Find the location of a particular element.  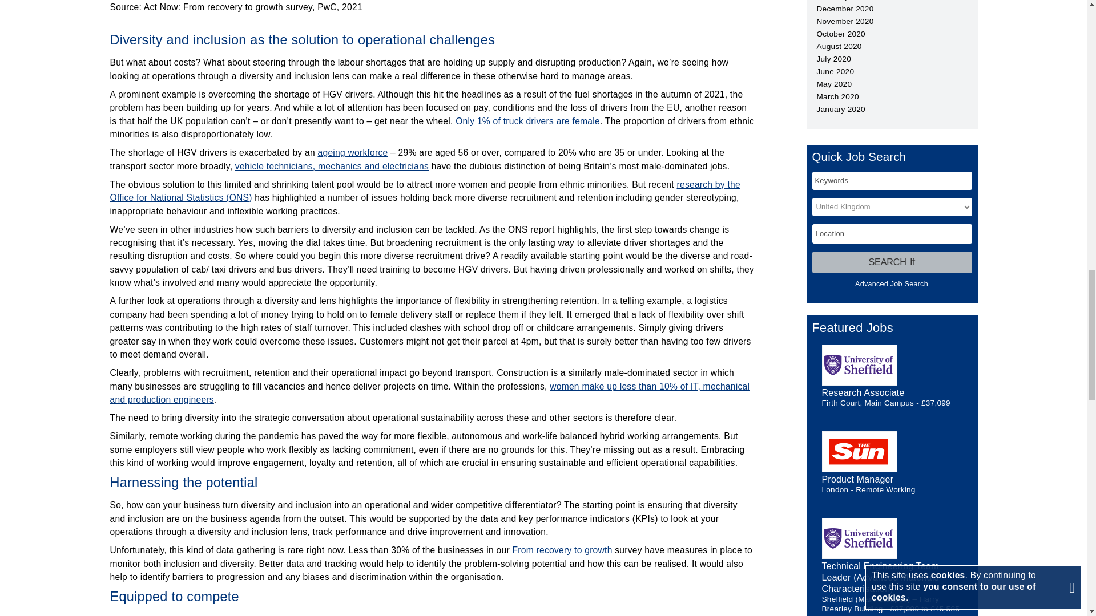

Research Associate is located at coordinates (863, 392).